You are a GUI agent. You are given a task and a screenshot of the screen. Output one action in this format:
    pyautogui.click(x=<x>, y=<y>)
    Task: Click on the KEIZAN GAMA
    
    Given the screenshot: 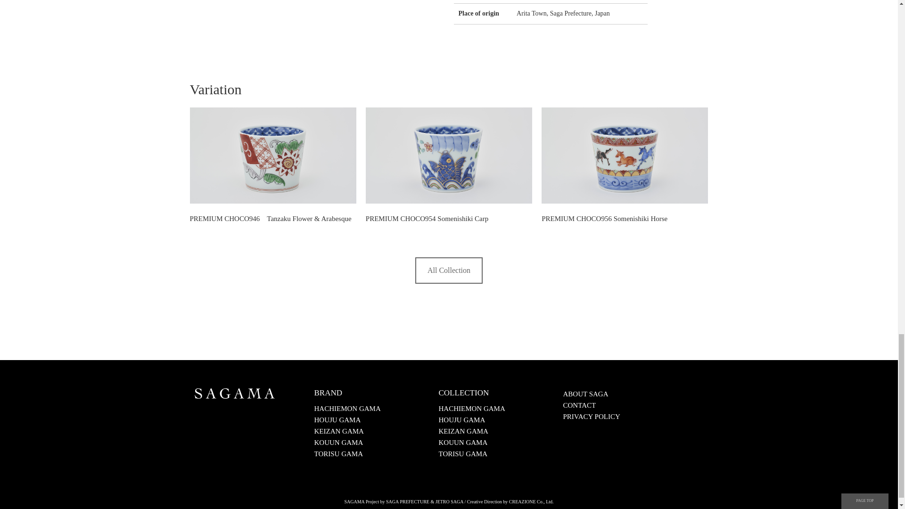 What is the action you would take?
    pyautogui.click(x=463, y=431)
    